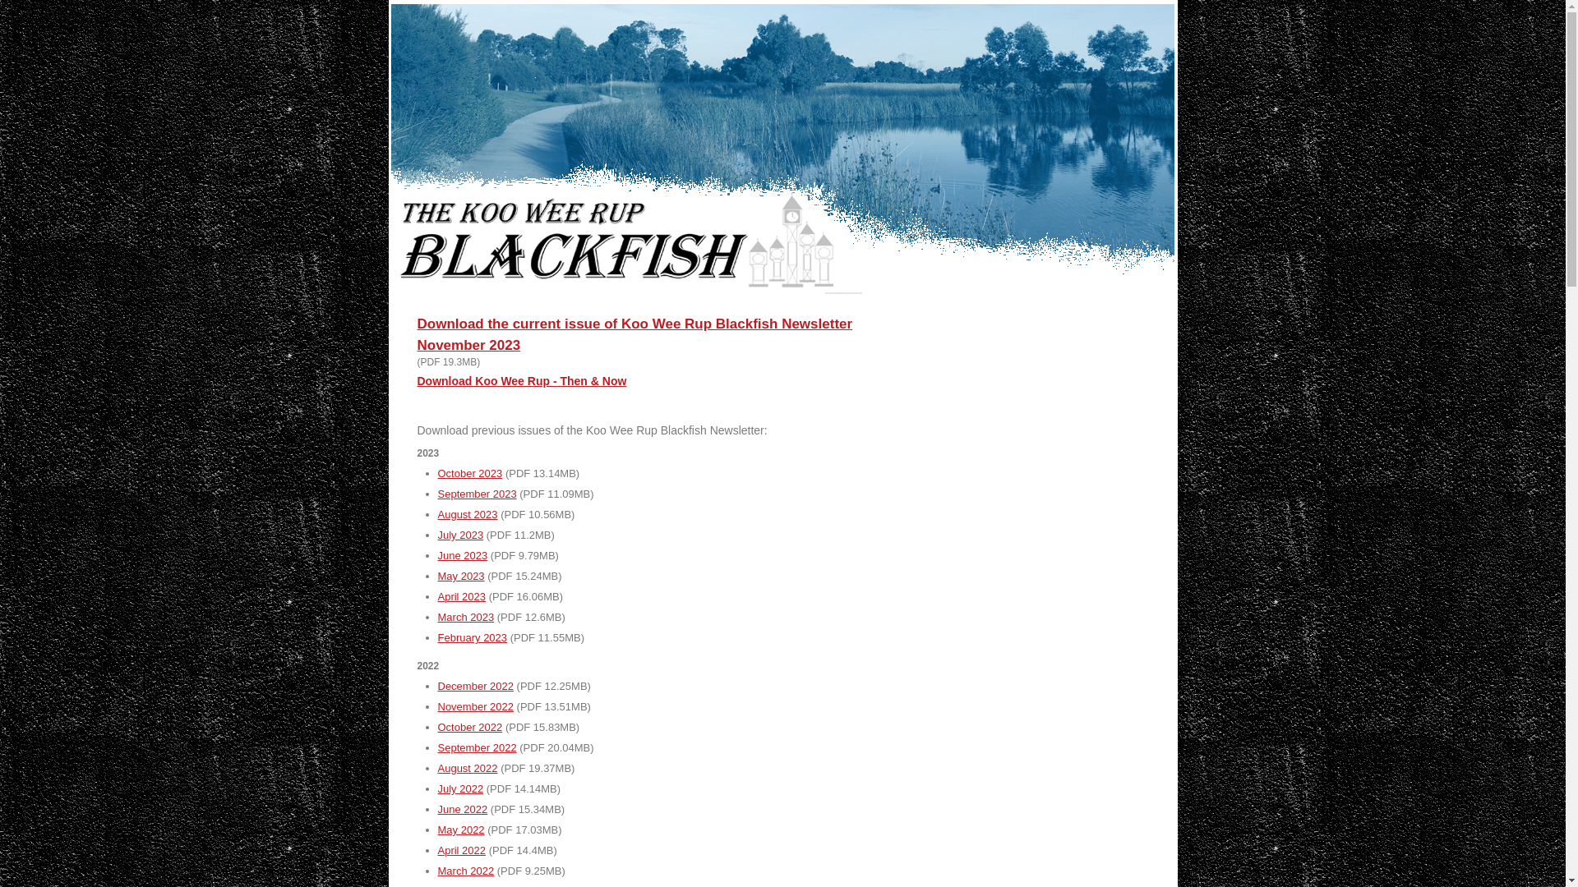 The height and width of the screenshot is (887, 1578). I want to click on Download Koo Wee Rup - Then & Now, so click(523, 381).